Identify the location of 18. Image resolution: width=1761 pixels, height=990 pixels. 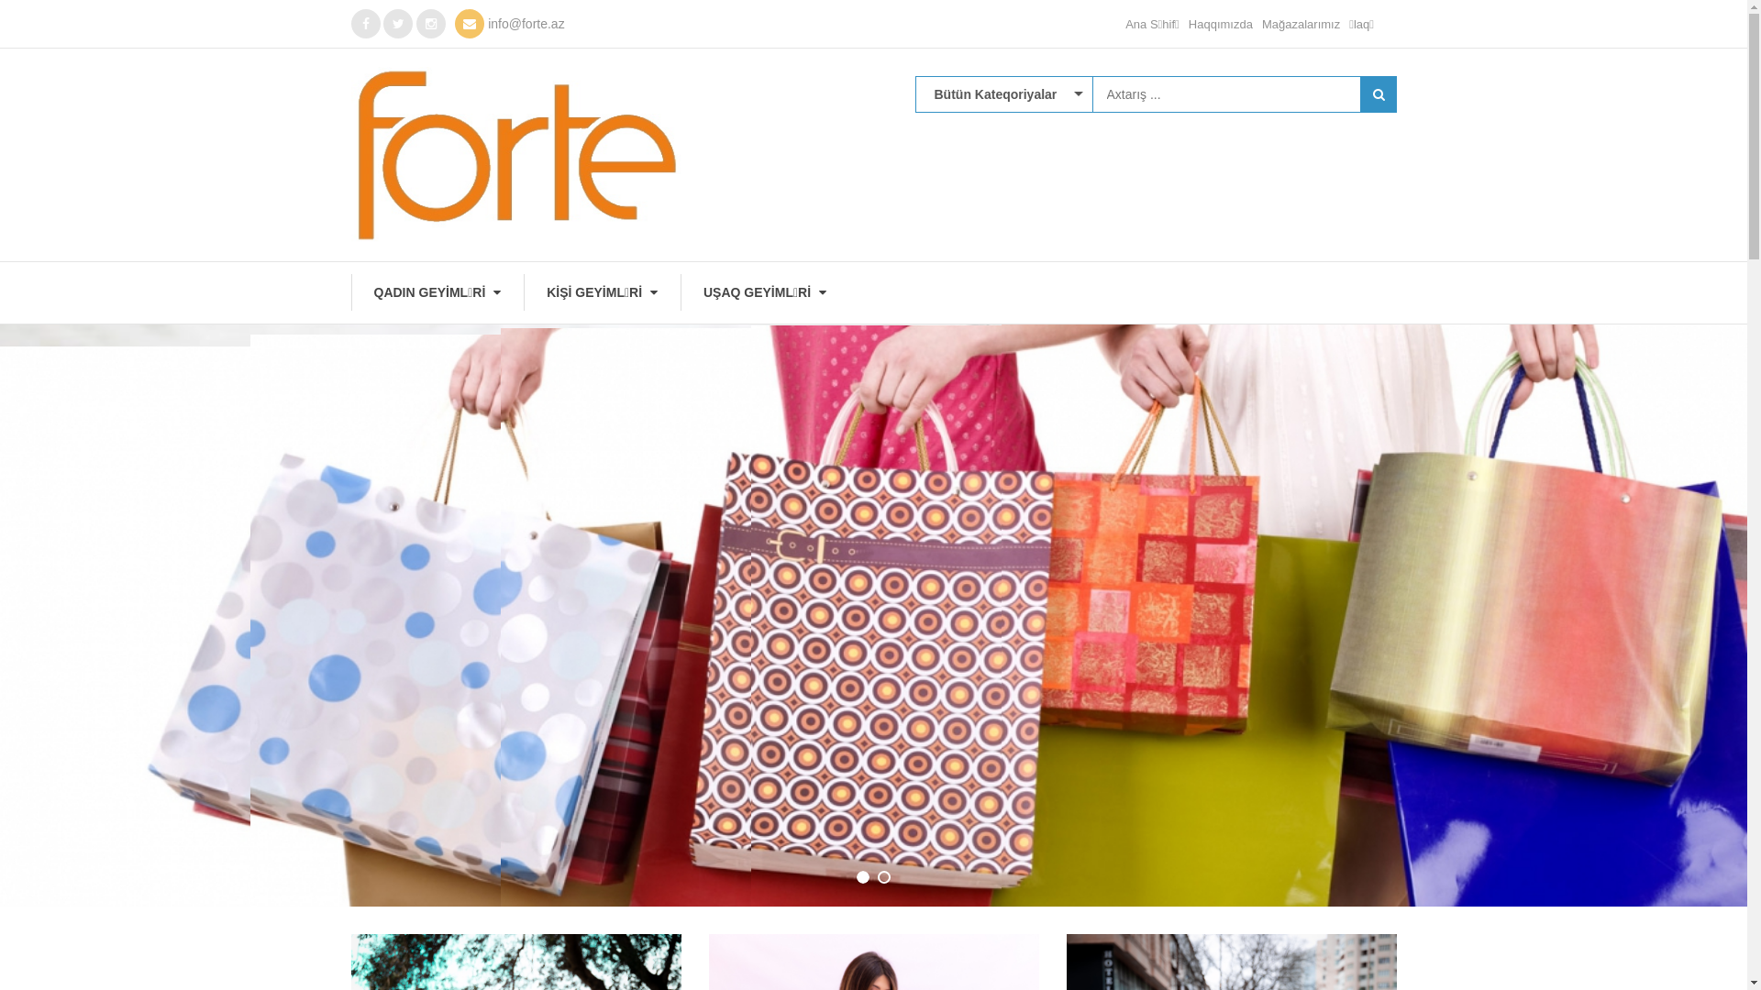
(1007, 560).